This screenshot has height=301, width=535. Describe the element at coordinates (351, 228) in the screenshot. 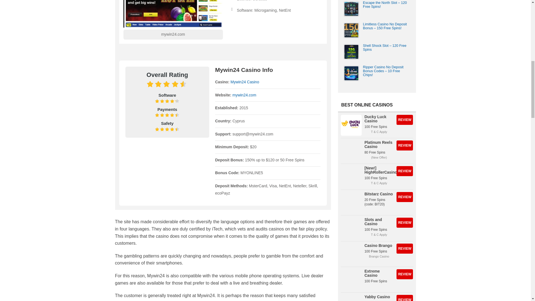

I see `Slots and Casino` at that location.